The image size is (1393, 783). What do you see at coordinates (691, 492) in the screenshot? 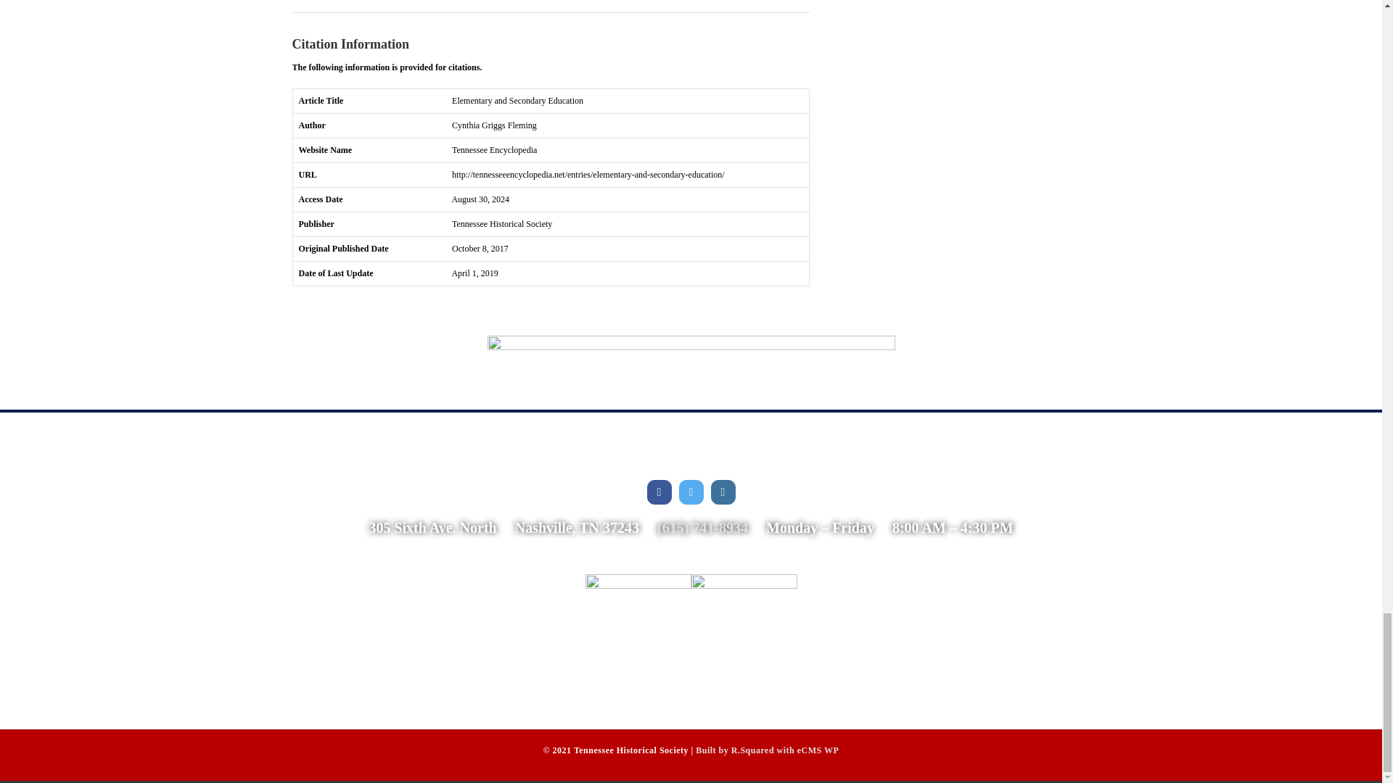
I see `Twitter` at bounding box center [691, 492].